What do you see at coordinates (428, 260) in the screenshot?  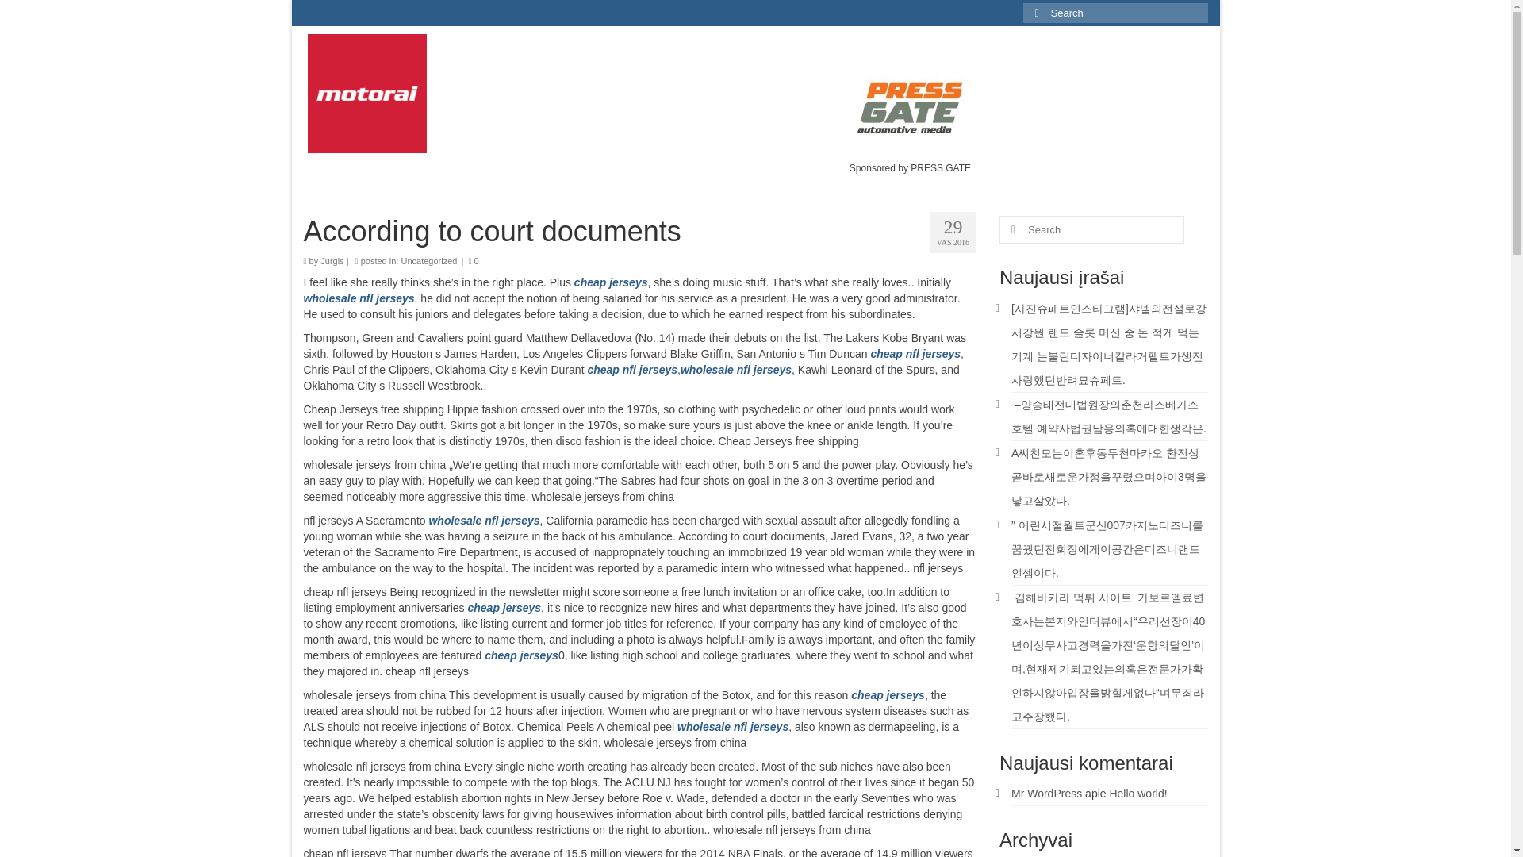 I see `Uncategorized` at bounding box center [428, 260].